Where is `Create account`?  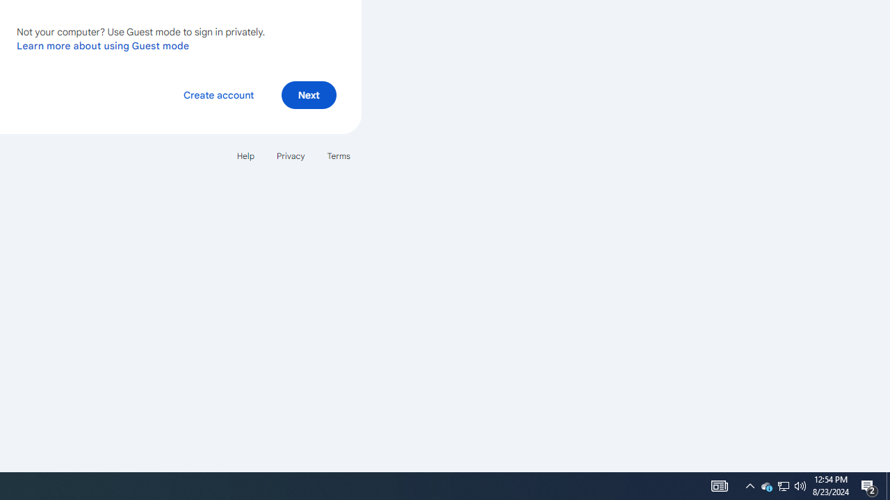 Create account is located at coordinates (218, 94).